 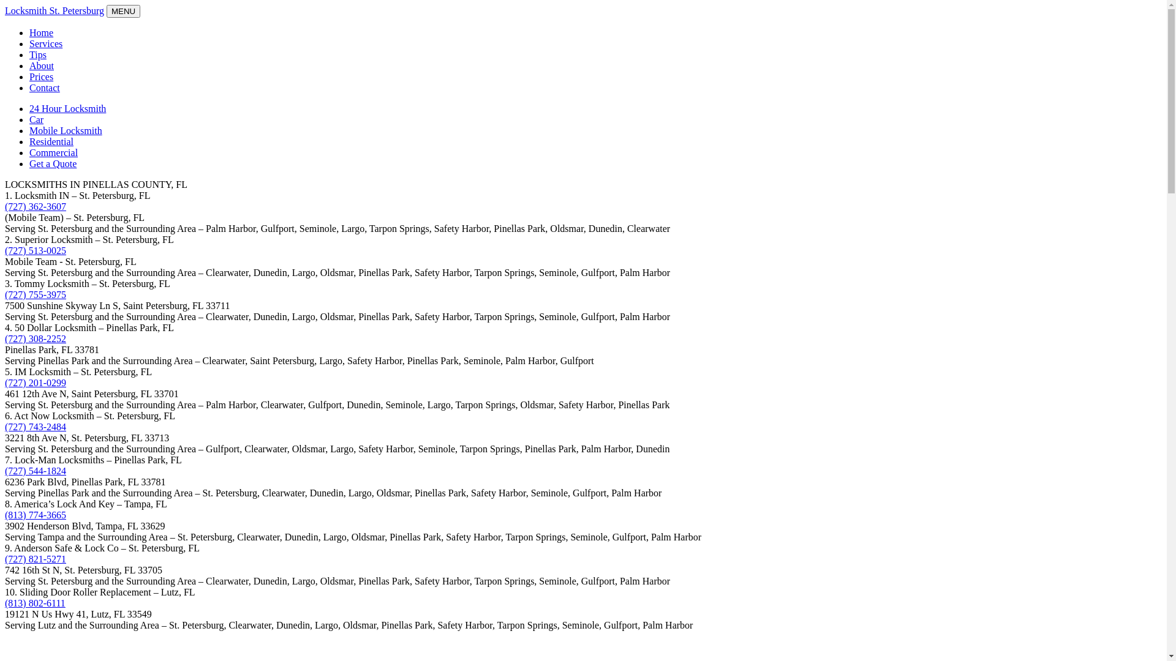 What do you see at coordinates (124, 11) in the screenshot?
I see `MENU` at bounding box center [124, 11].